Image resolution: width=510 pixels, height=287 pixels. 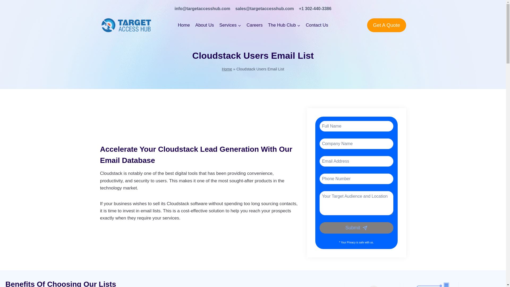 I want to click on Careers, so click(x=254, y=25).